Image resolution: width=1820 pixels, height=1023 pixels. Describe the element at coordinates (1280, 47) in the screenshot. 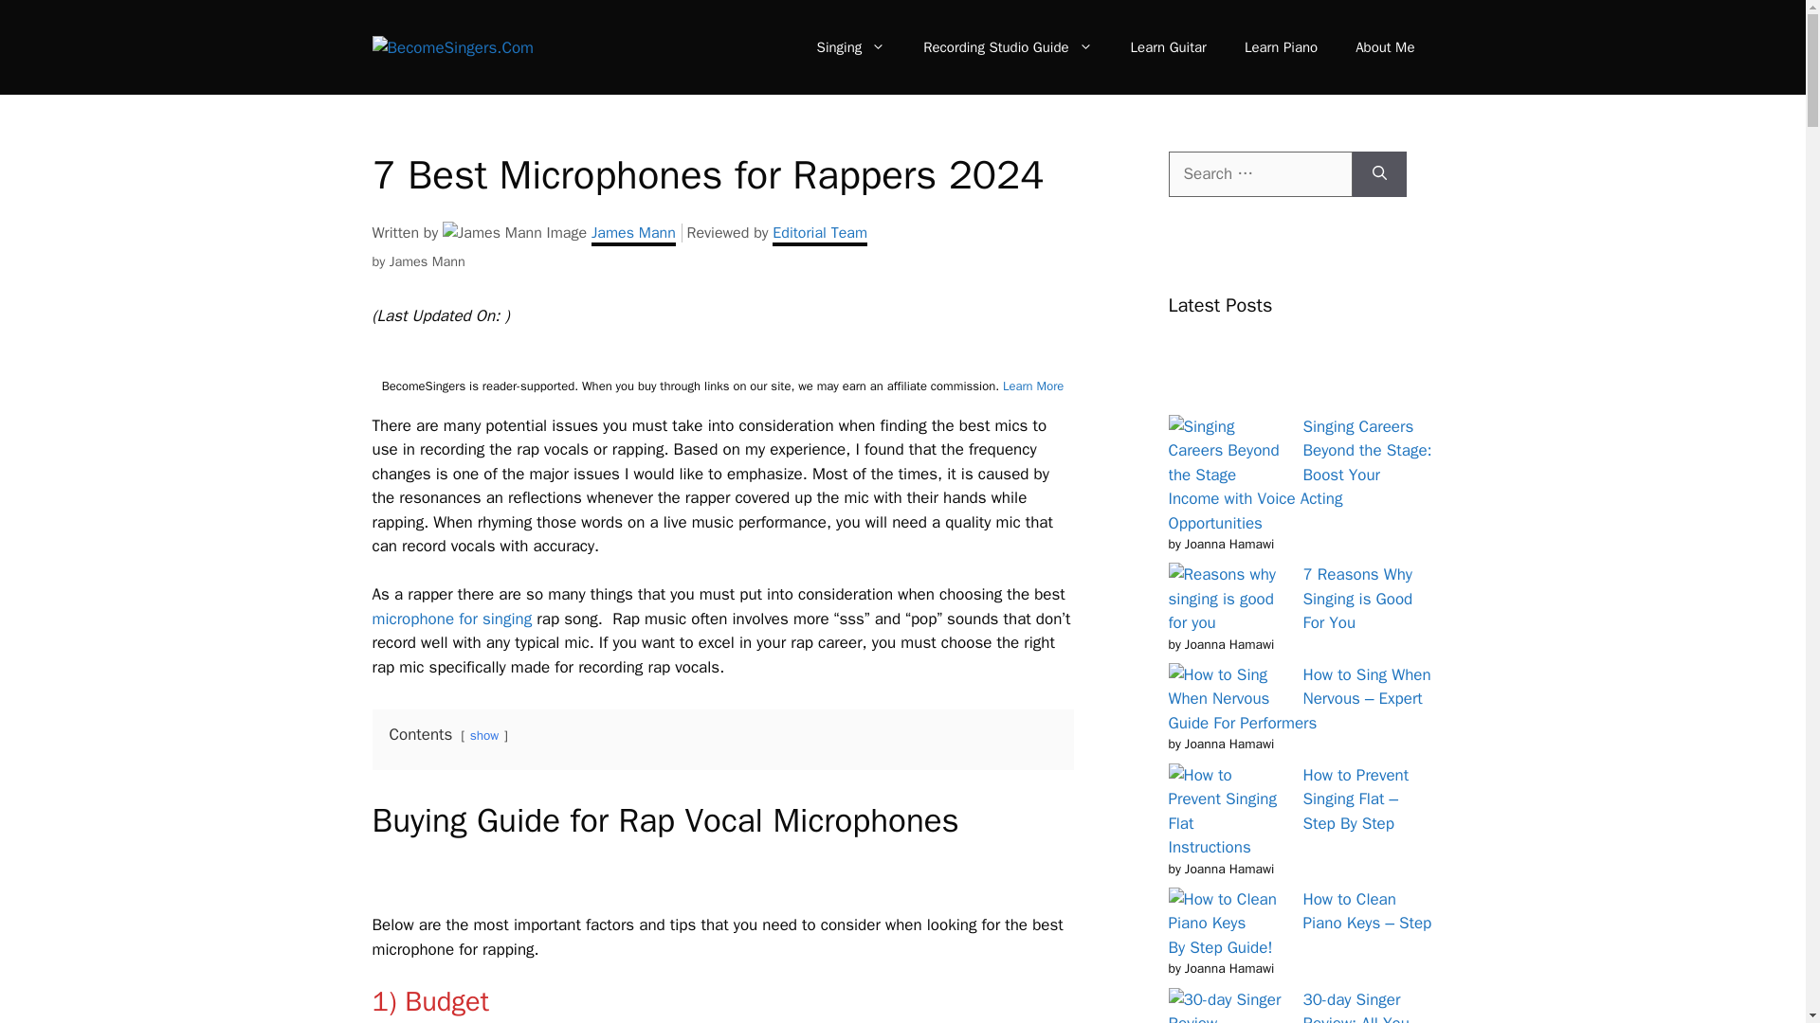

I see `Learn Piano` at that location.